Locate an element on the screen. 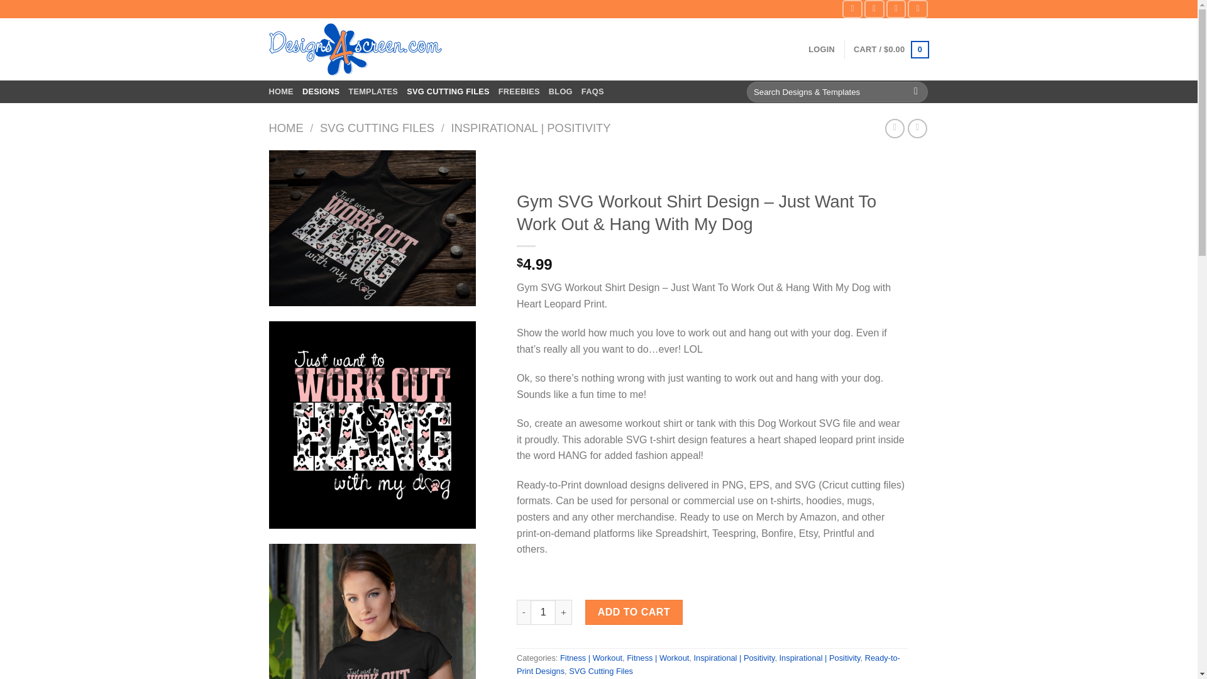 The width and height of the screenshot is (1207, 679). HOME is located at coordinates (287, 128).